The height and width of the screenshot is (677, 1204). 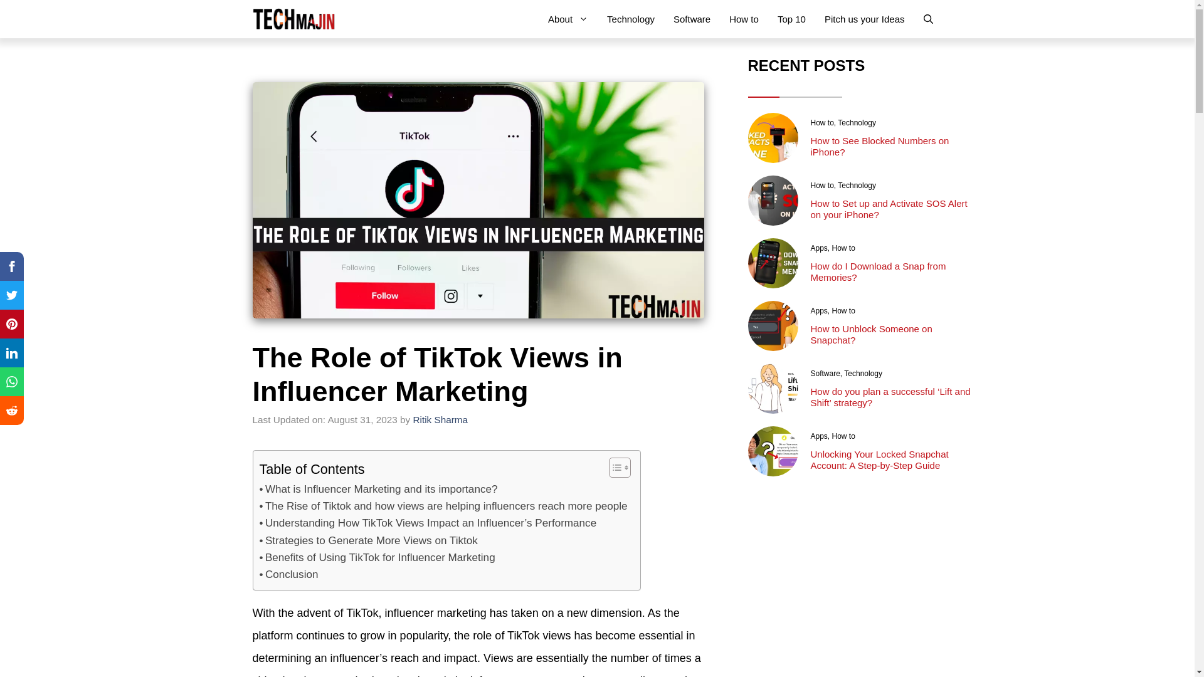 I want to click on Technology, so click(x=631, y=19).